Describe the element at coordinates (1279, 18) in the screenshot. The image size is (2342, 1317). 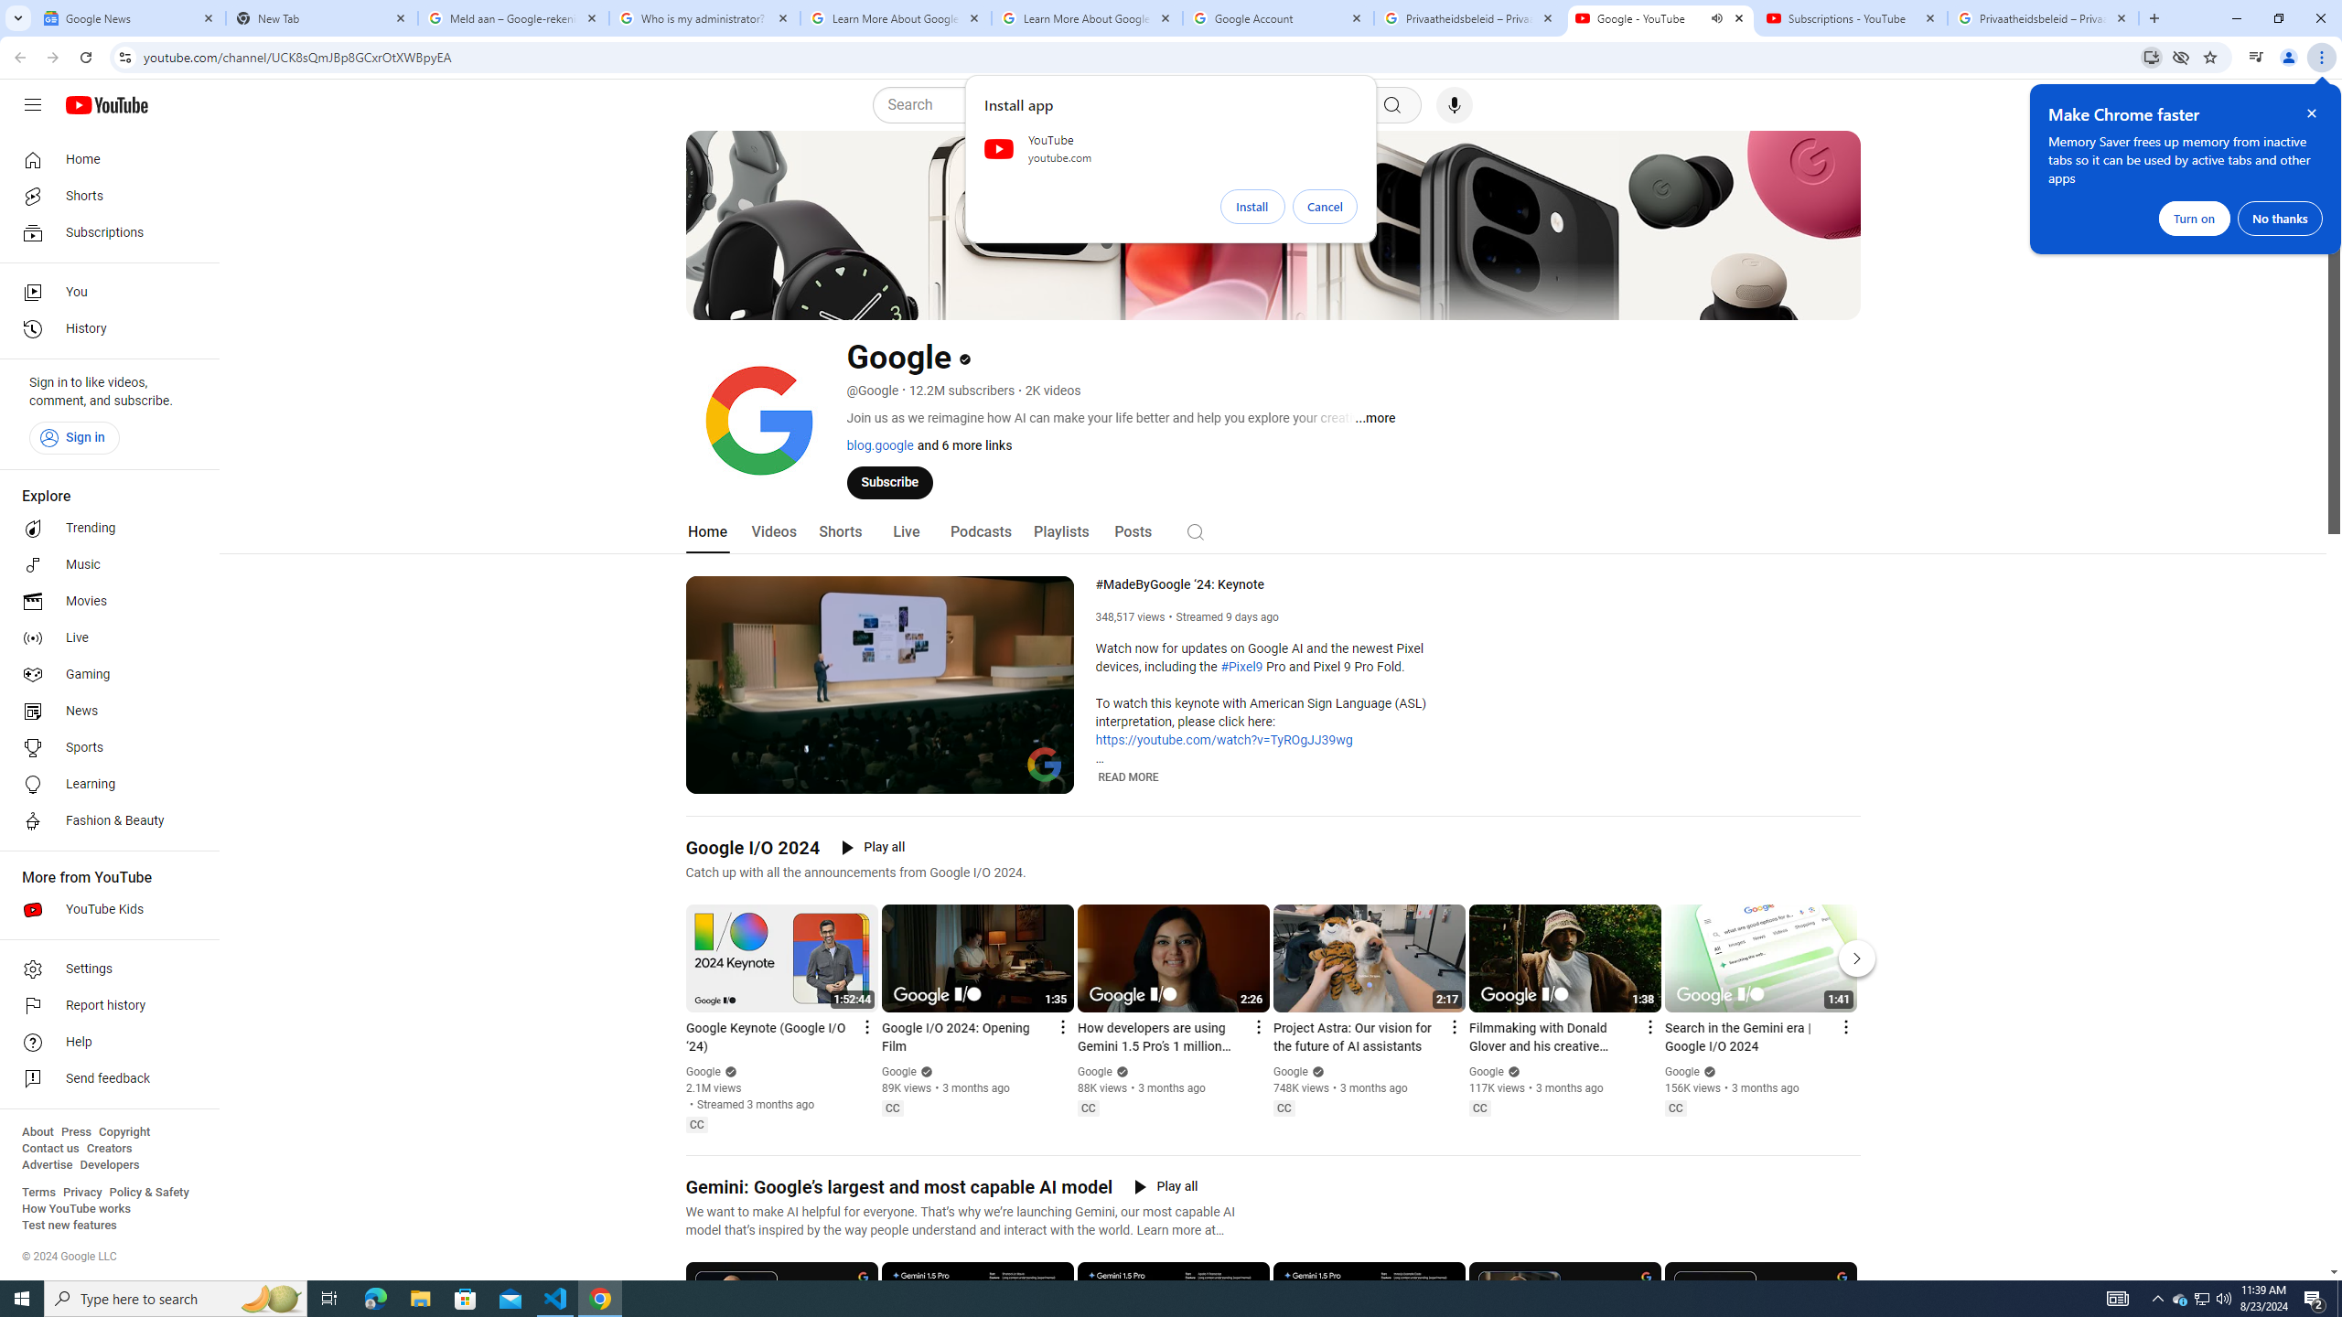
I see `Google Account` at that location.